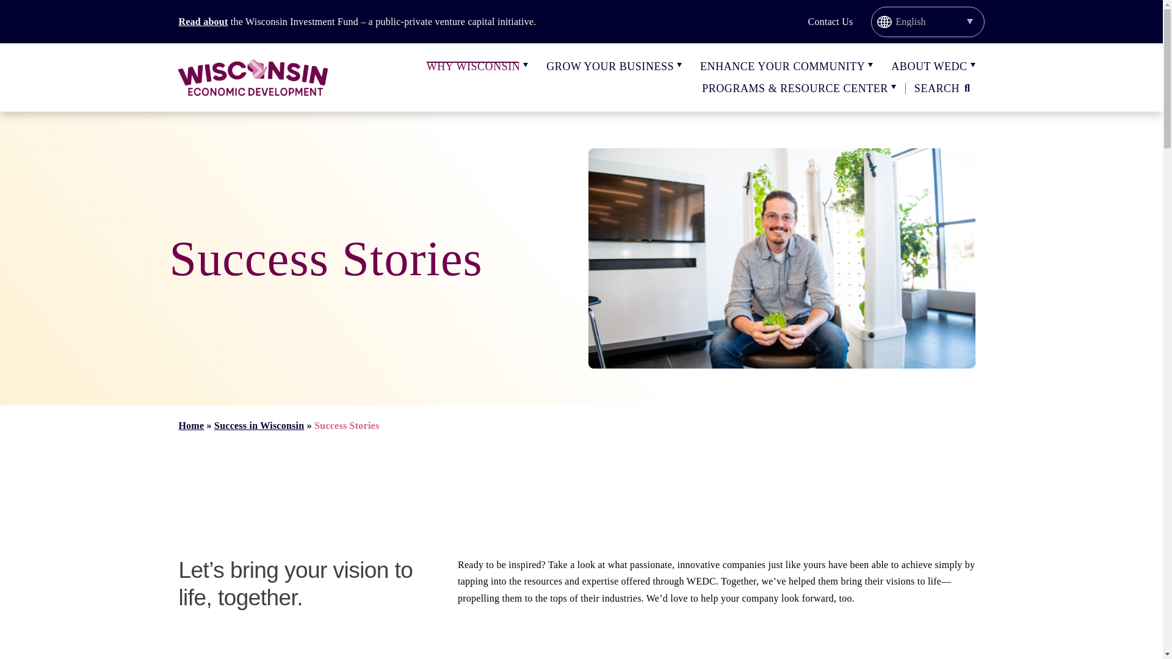 This screenshot has width=1172, height=659. What do you see at coordinates (473, 66) in the screenshot?
I see `Why Wisconsin` at bounding box center [473, 66].